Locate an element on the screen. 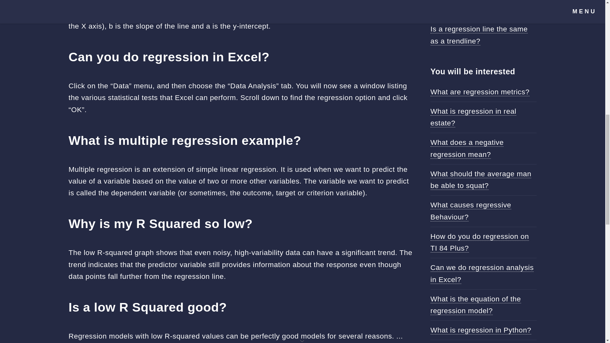 The height and width of the screenshot is (343, 610). What does a negative regression mean? is located at coordinates (467, 148).